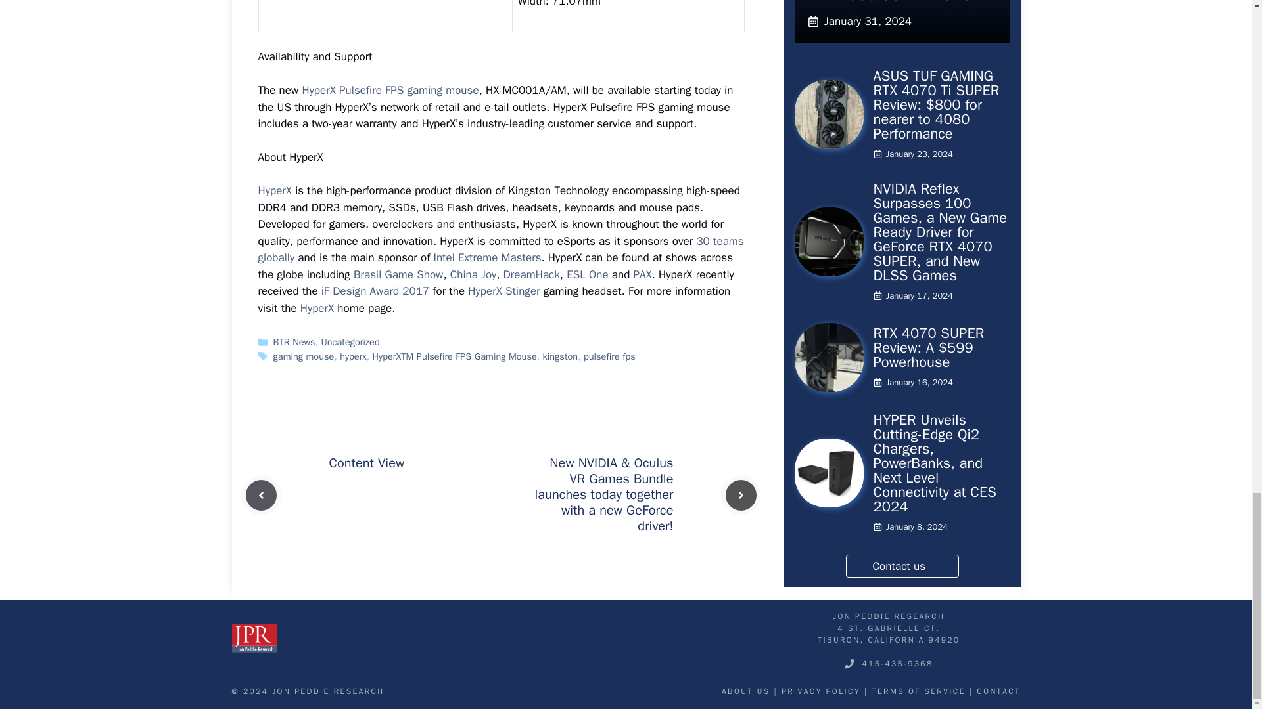 This screenshot has width=1262, height=709. What do you see at coordinates (588, 274) in the screenshot?
I see `ESL One` at bounding box center [588, 274].